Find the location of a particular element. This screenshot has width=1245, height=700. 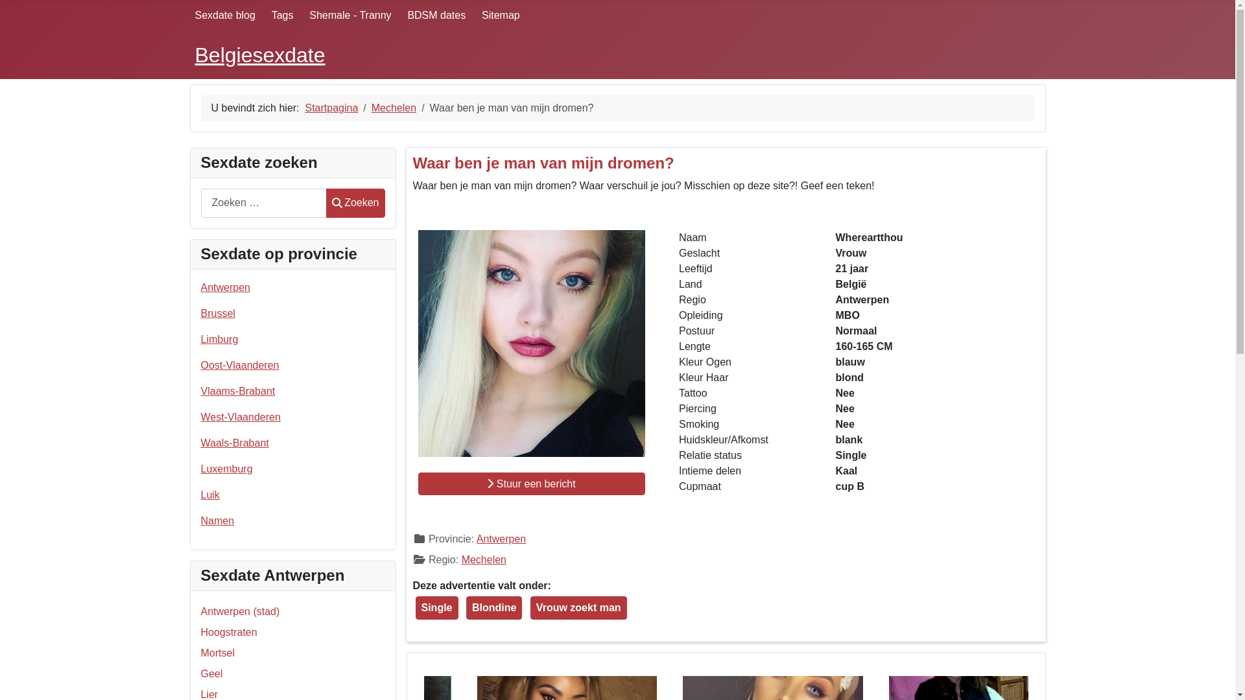

Luxemburg is located at coordinates (227, 469).